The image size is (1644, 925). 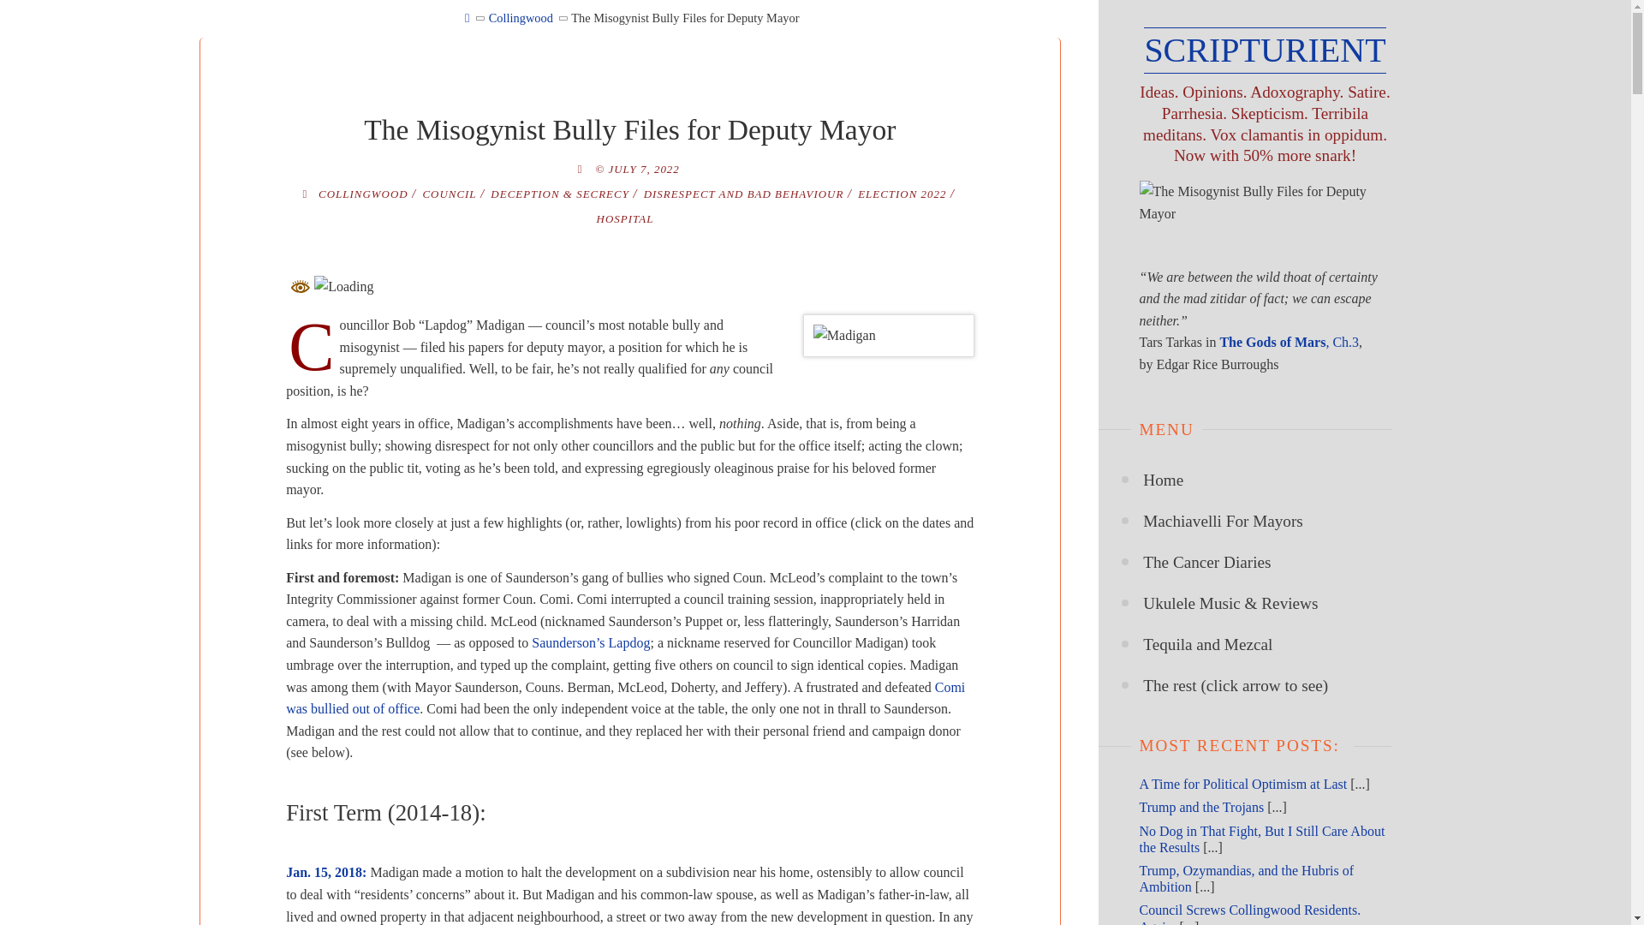 What do you see at coordinates (1290, 342) in the screenshot?
I see `The Gods of Mars, Ch.3` at bounding box center [1290, 342].